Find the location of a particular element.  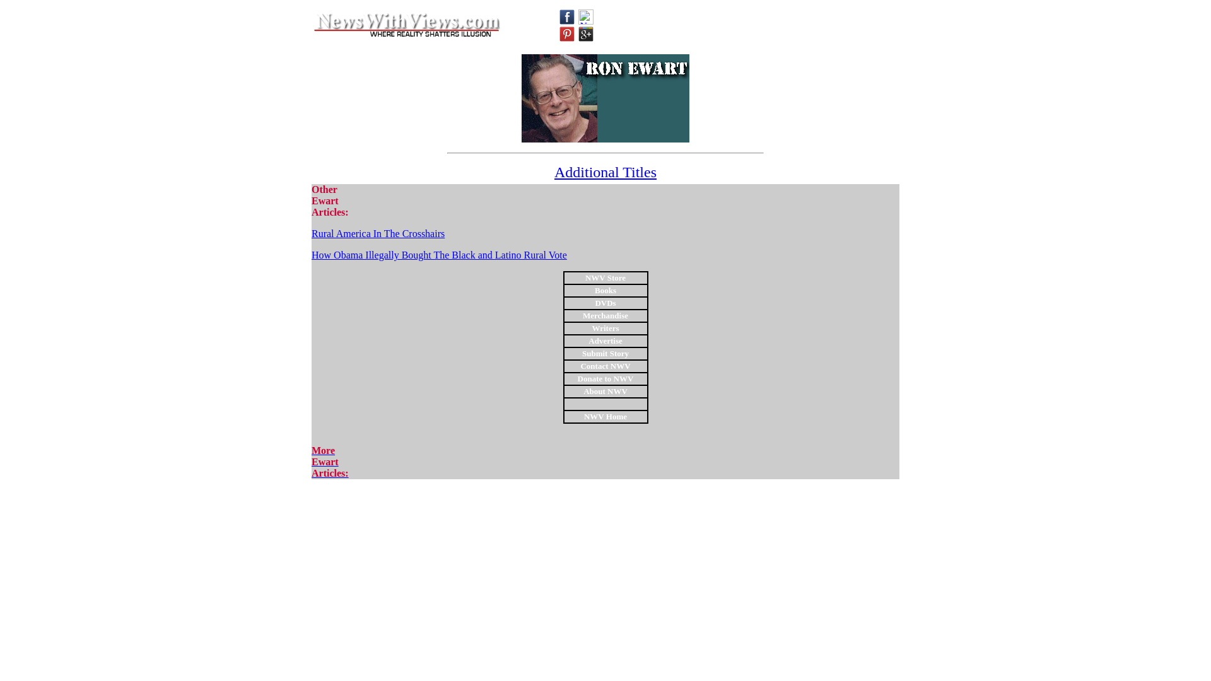

NewsWithViews on Facebook is located at coordinates (566, 16).